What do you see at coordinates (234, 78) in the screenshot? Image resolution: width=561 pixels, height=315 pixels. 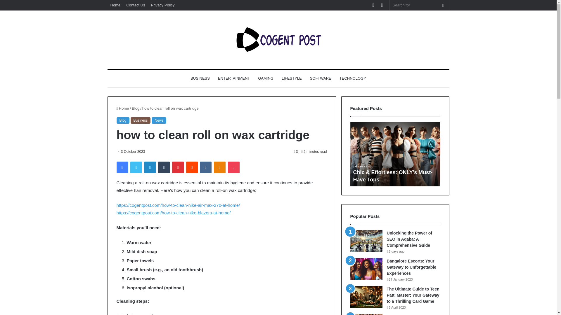 I see `ENTERTAINMENT` at bounding box center [234, 78].